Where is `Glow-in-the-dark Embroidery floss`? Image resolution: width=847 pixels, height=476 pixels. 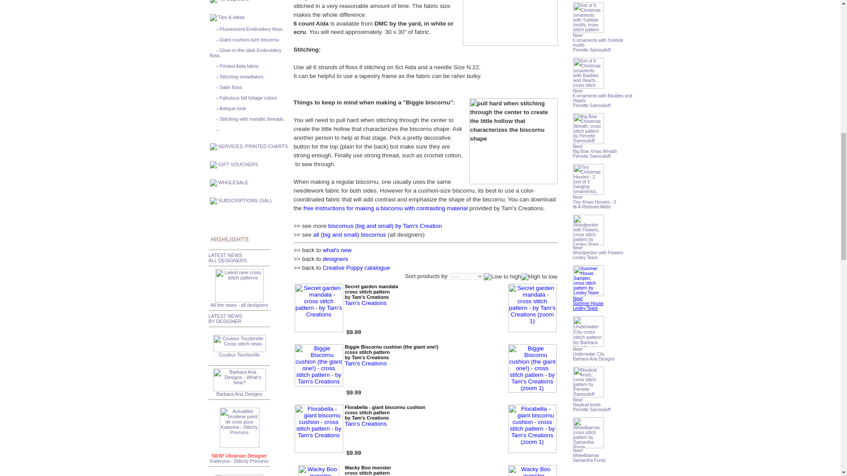 Glow-in-the-dark Embroidery floss is located at coordinates (246, 53).